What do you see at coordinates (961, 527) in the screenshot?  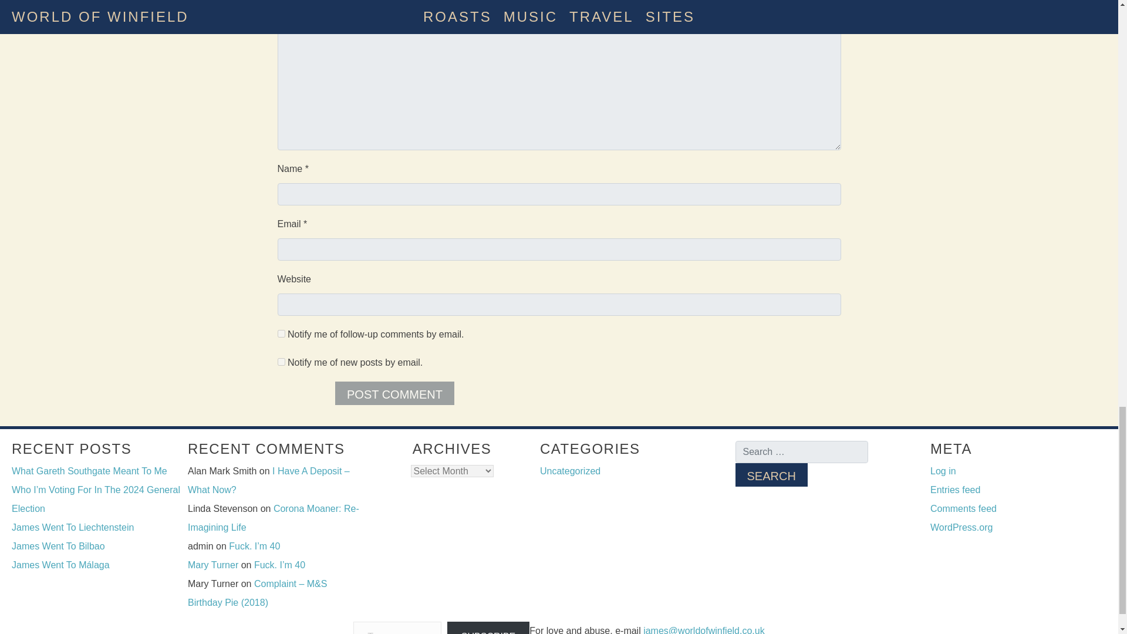 I see `WordPress.org` at bounding box center [961, 527].